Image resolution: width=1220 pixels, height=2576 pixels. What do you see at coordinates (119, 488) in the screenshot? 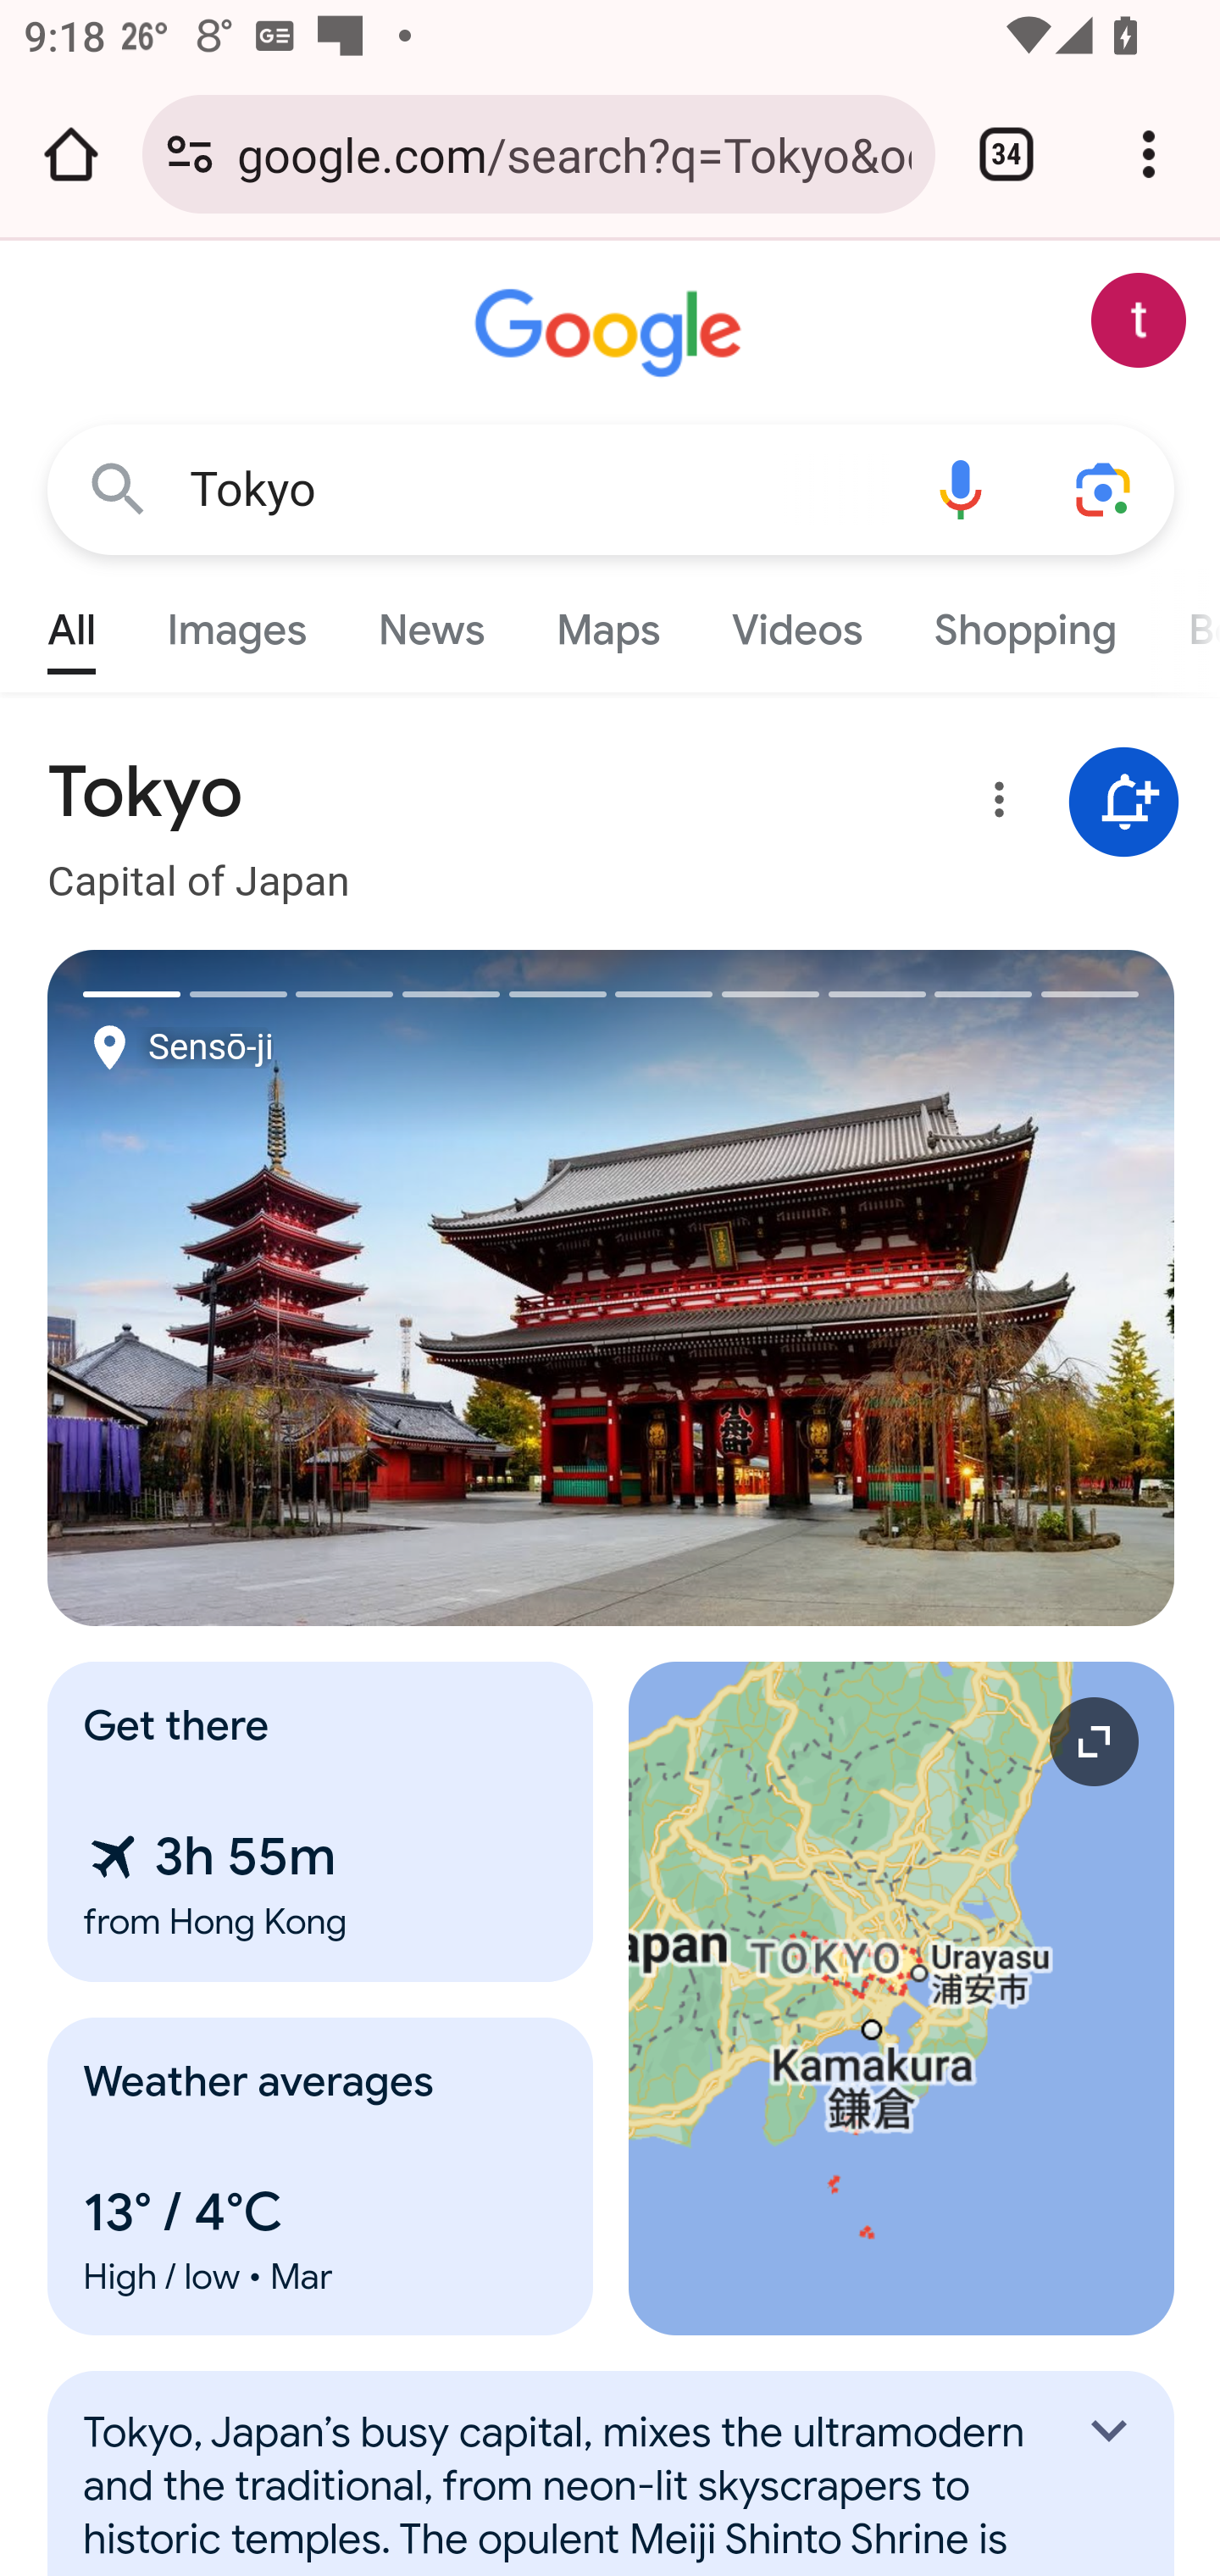
I see `Google Search` at bounding box center [119, 488].